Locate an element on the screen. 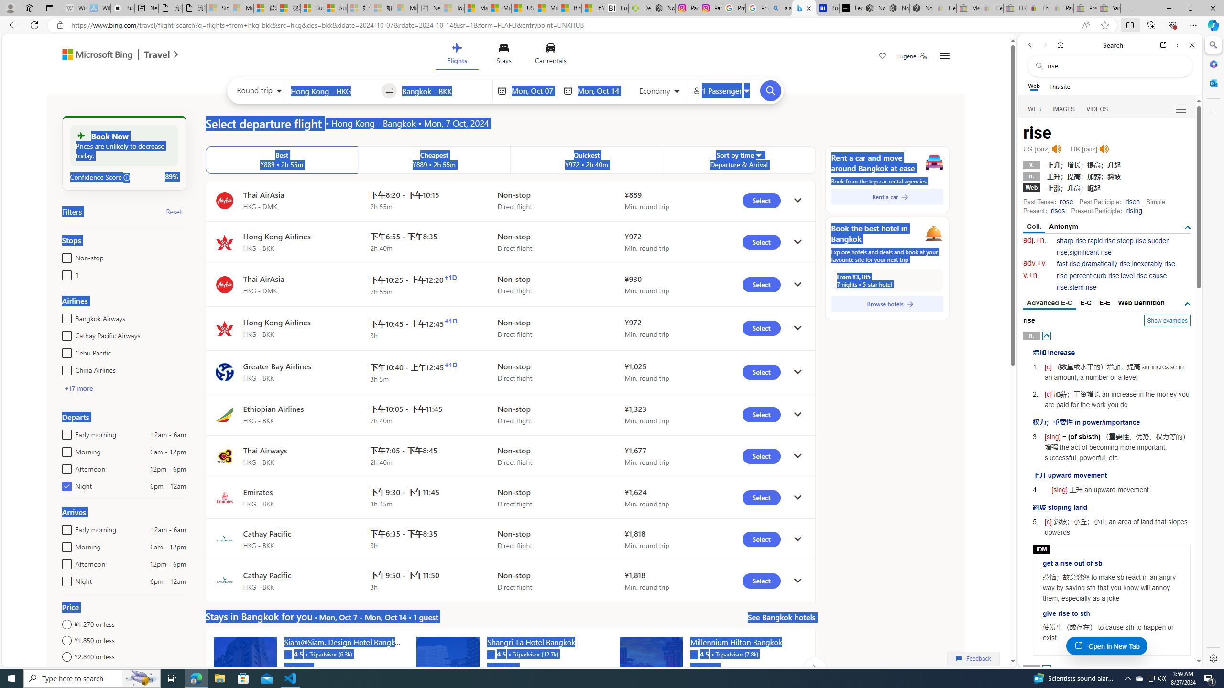 The height and width of the screenshot is (688, 1224). Buy iPad - Apple is located at coordinates (122, 8).